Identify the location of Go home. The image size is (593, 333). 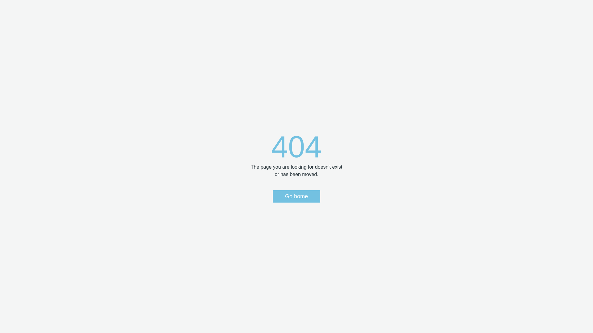
(296, 196).